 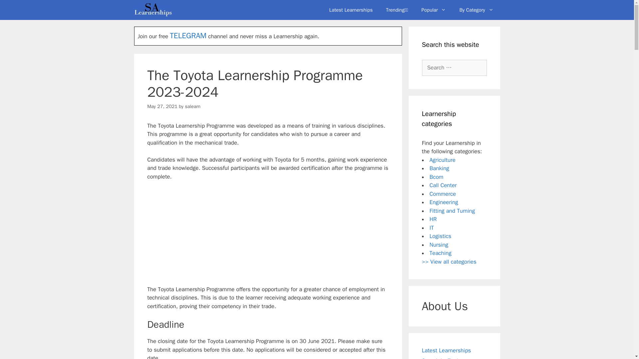 What do you see at coordinates (351, 10) in the screenshot?
I see `Latest Learnerships` at bounding box center [351, 10].